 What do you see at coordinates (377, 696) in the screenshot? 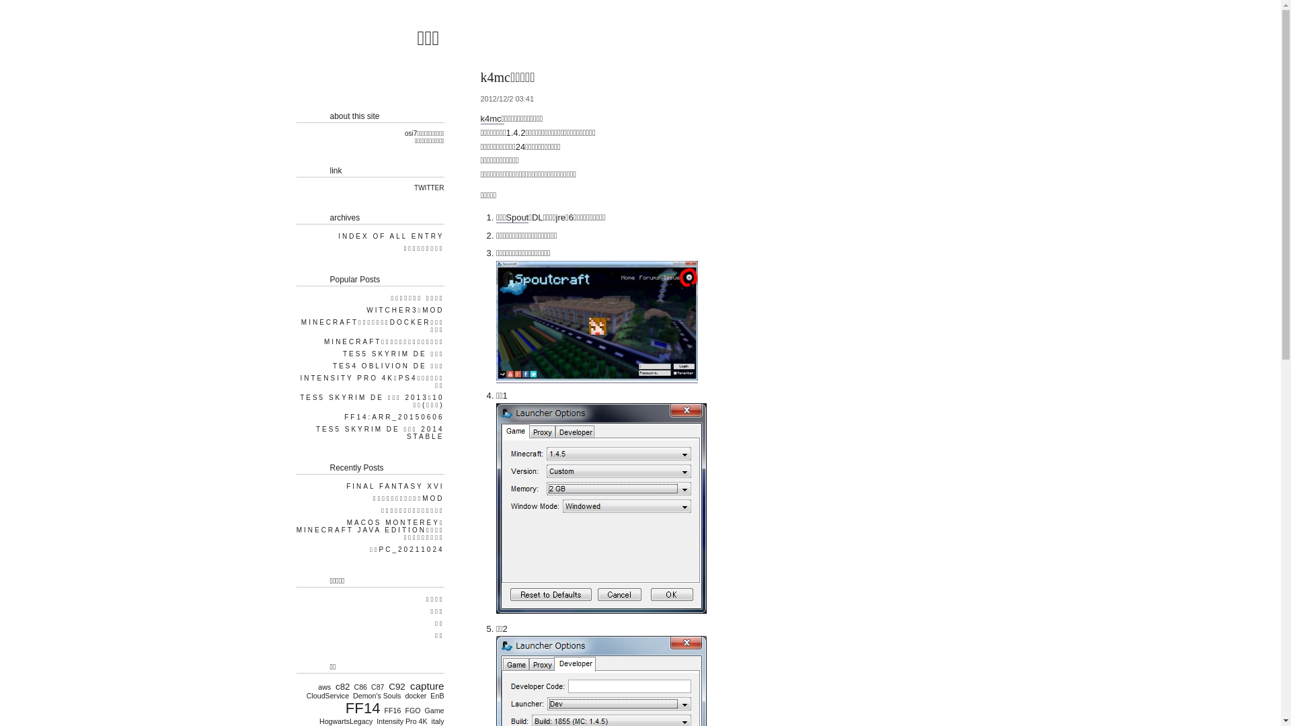
I see `Demon's Souls` at bounding box center [377, 696].